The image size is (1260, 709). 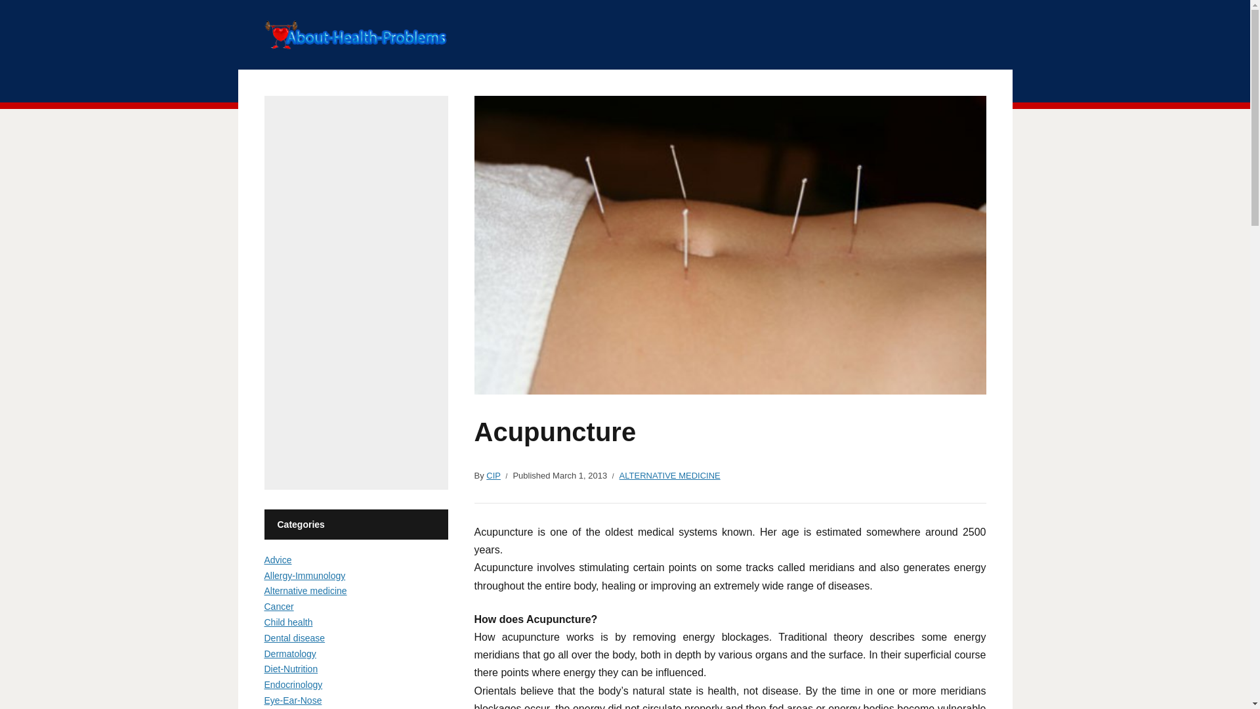 What do you see at coordinates (277, 559) in the screenshot?
I see `Advice` at bounding box center [277, 559].